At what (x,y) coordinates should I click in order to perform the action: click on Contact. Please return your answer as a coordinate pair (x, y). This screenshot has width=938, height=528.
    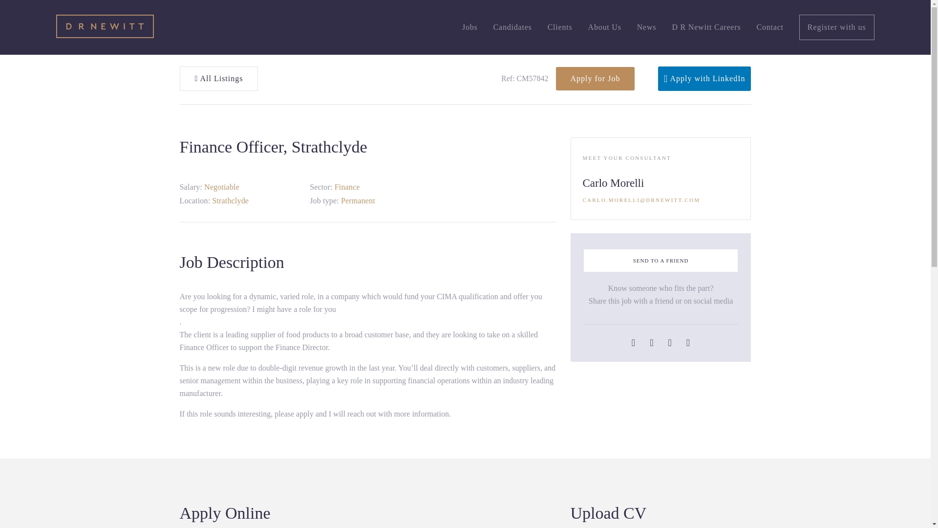
    Looking at the image, I should click on (769, 27).